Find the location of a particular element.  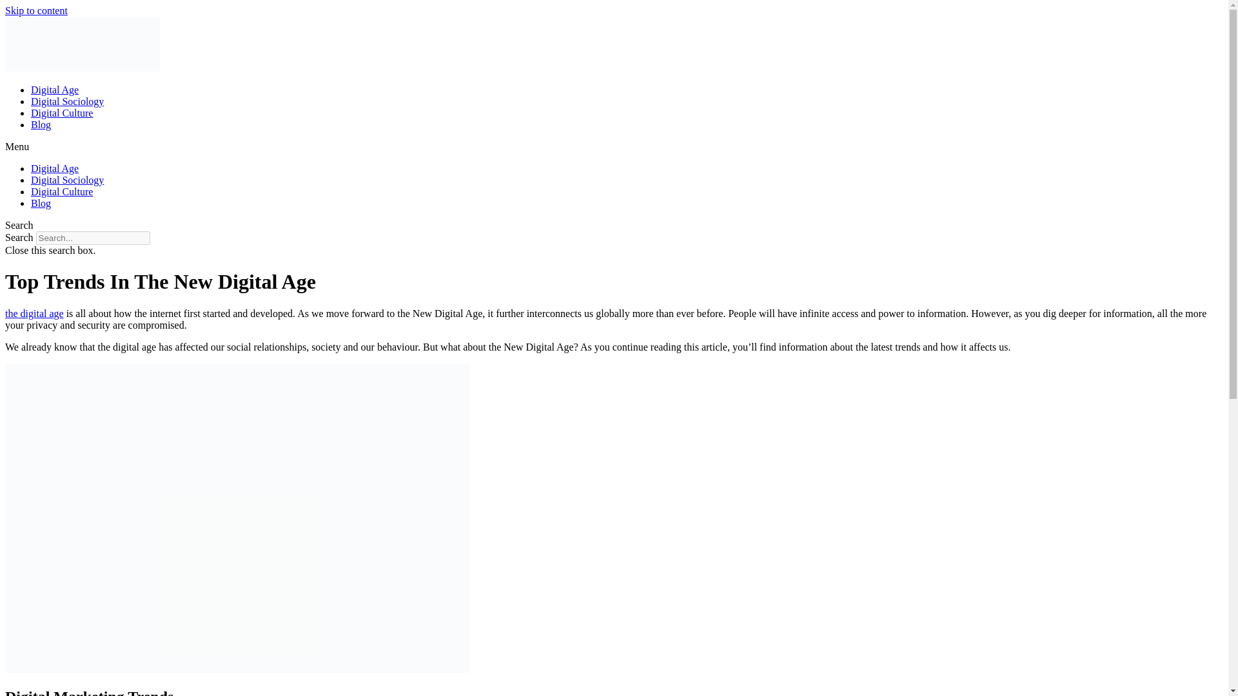

Blog is located at coordinates (41, 124).